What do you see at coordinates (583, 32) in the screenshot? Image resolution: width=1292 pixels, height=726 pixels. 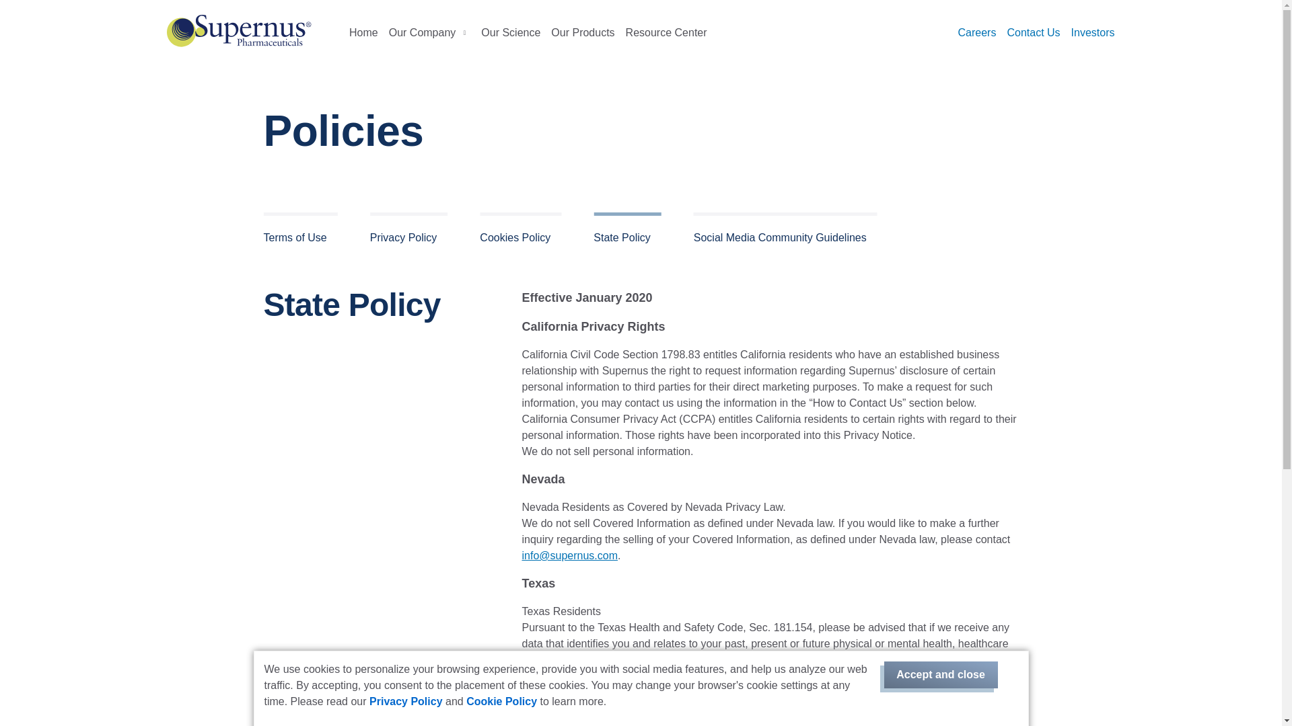 I see `Our Products` at bounding box center [583, 32].